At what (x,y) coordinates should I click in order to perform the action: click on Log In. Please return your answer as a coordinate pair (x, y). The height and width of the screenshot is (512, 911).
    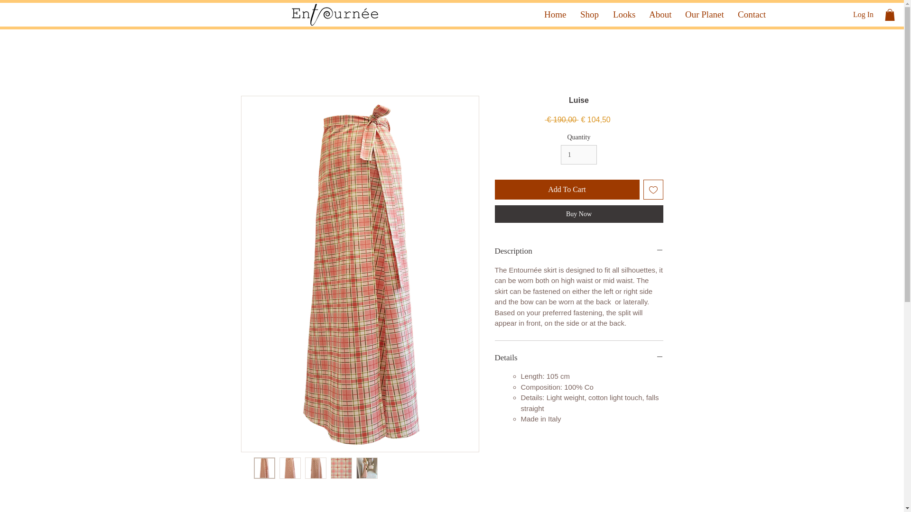
    Looking at the image, I should click on (863, 14).